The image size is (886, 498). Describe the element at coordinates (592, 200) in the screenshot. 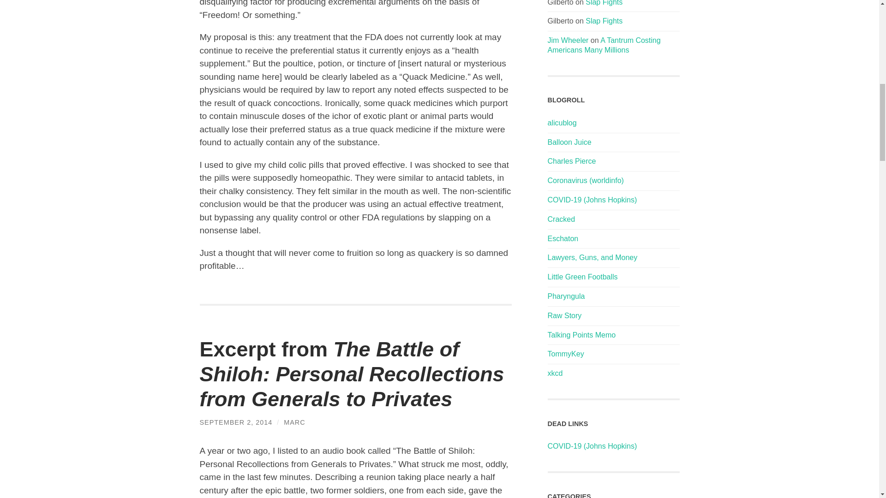

I see `Update on COVID-19 Infection Rate` at that location.